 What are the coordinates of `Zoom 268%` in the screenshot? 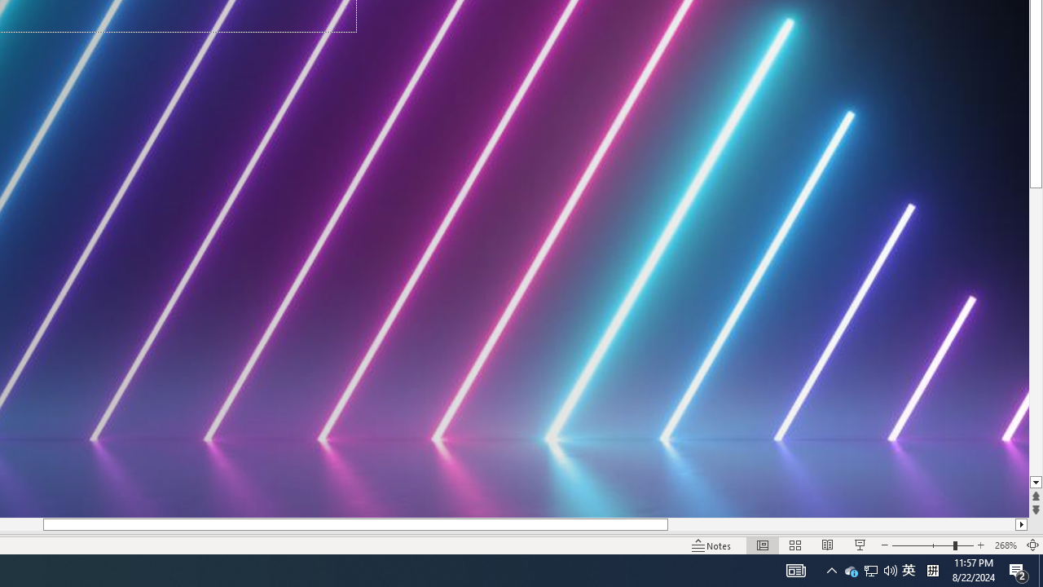 It's located at (1006, 545).